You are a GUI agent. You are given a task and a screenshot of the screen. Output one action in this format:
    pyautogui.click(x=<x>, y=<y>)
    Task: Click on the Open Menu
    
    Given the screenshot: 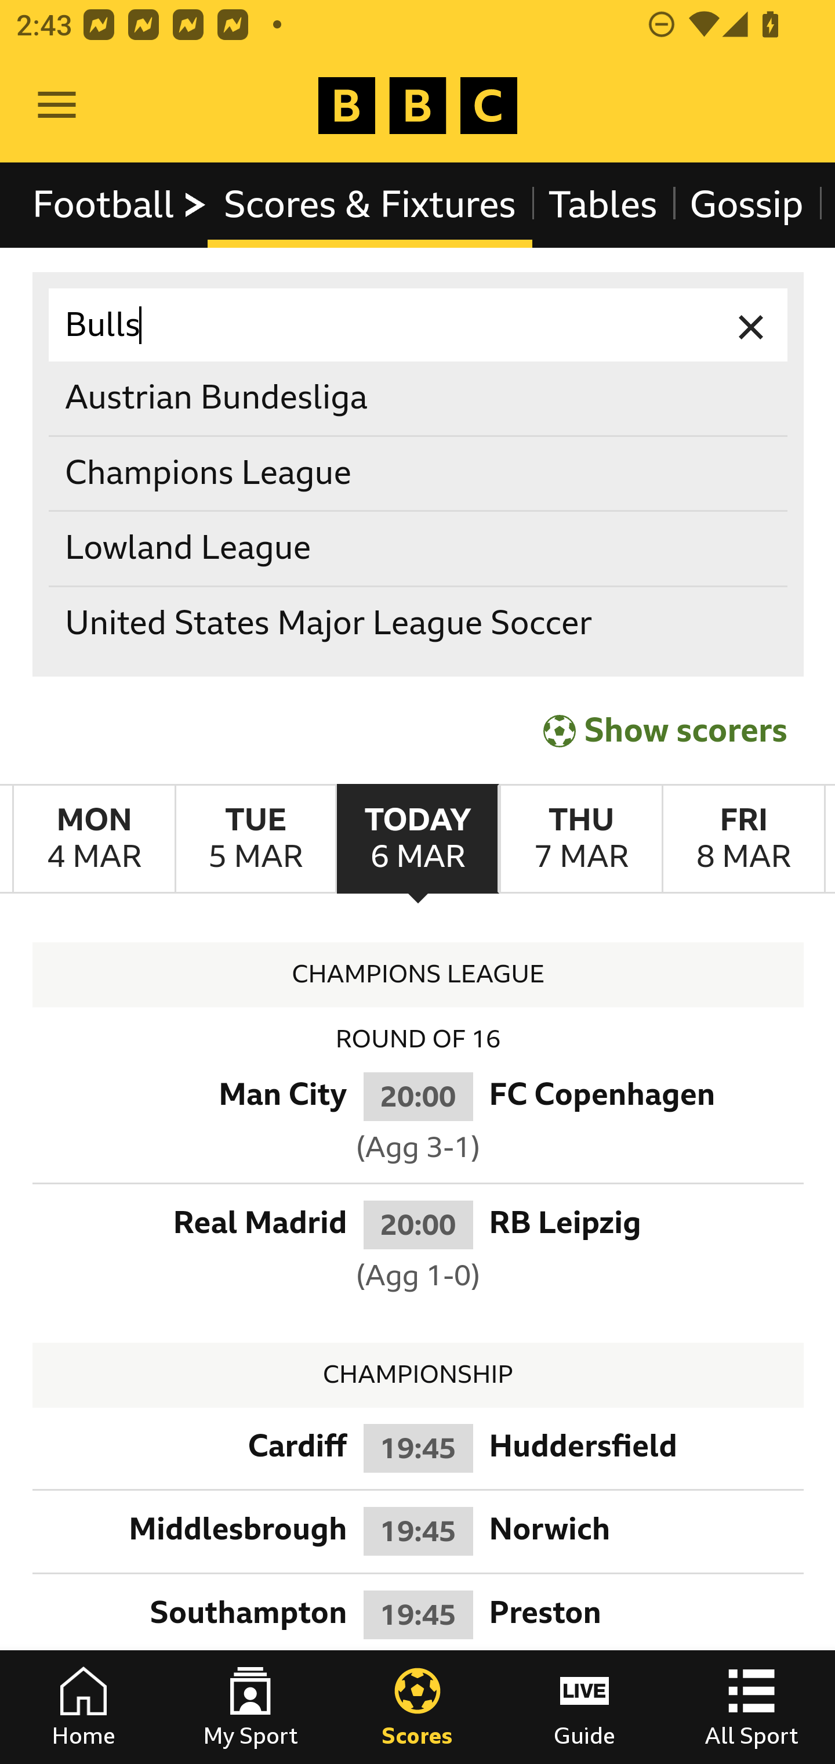 What is the action you would take?
    pyautogui.click(x=57, y=106)
    